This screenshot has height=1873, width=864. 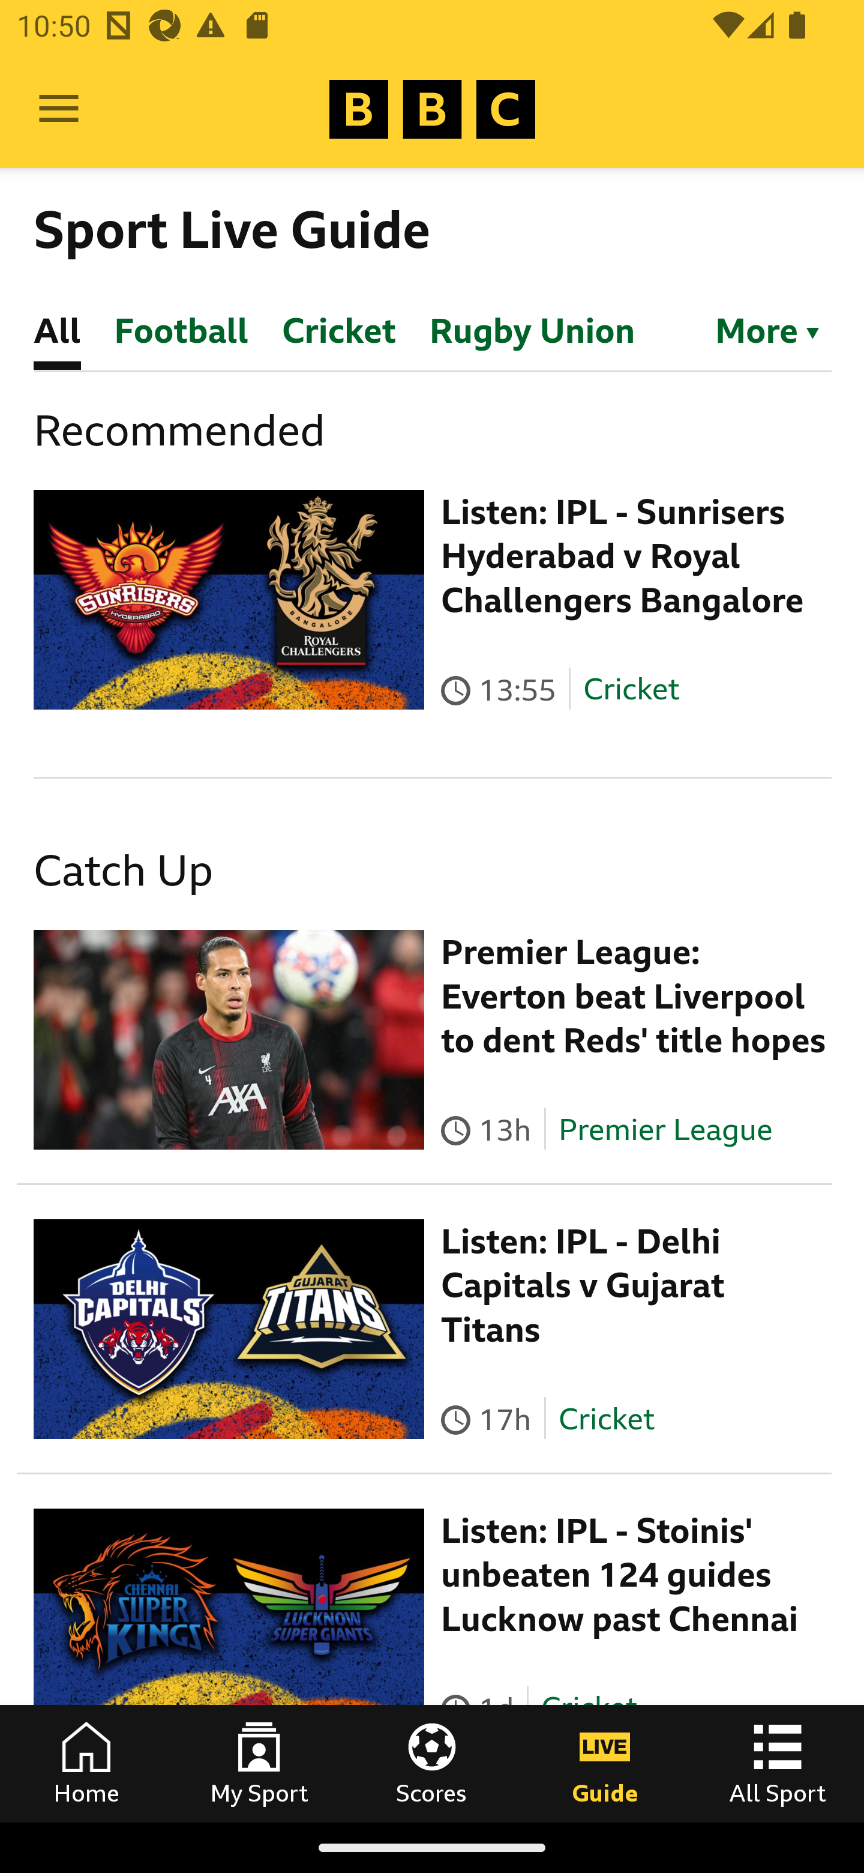 What do you see at coordinates (605, 1418) in the screenshot?
I see `Cricket` at bounding box center [605, 1418].